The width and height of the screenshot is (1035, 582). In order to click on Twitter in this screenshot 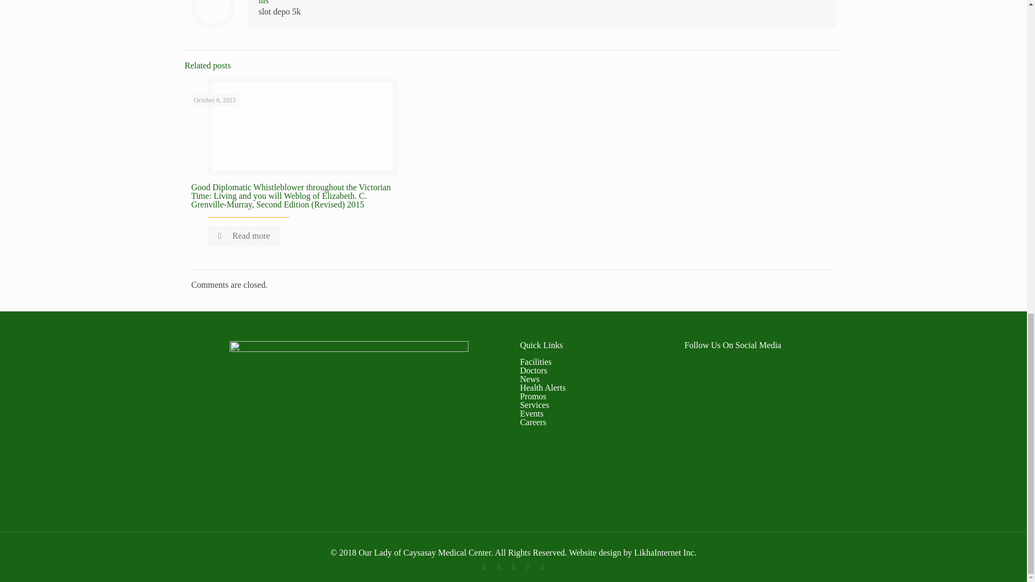, I will do `click(513, 567)`.